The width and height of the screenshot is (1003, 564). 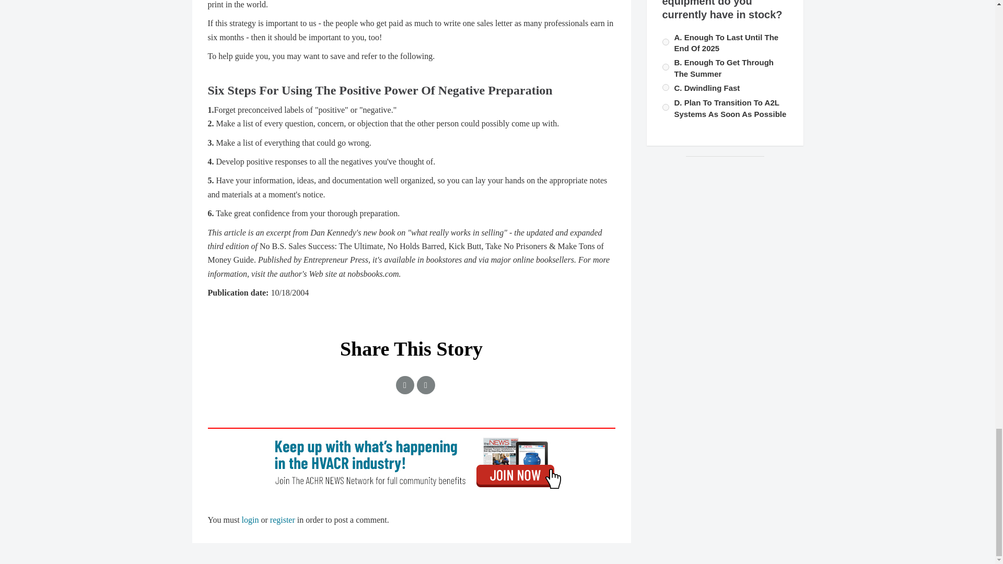 What do you see at coordinates (666, 67) in the screenshot?
I see `596` at bounding box center [666, 67].